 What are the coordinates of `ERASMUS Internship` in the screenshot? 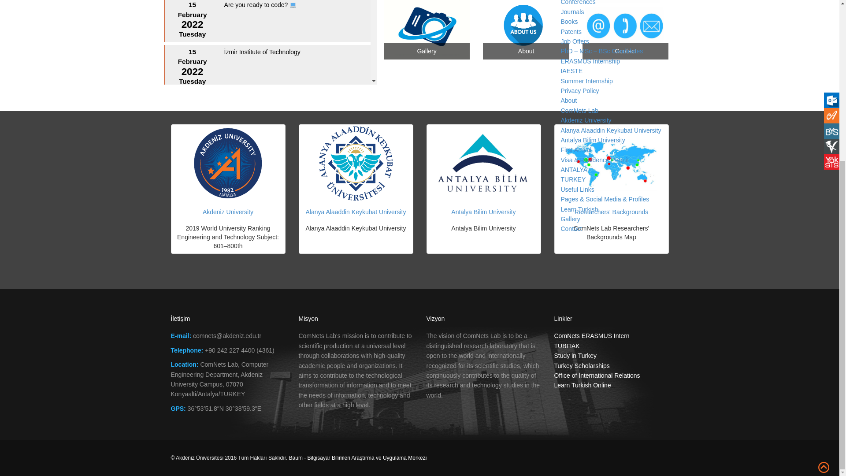 It's located at (590, 61).